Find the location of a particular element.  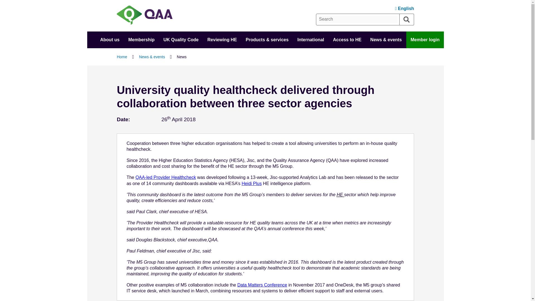

Takes you to HESA website is located at coordinates (166, 177).